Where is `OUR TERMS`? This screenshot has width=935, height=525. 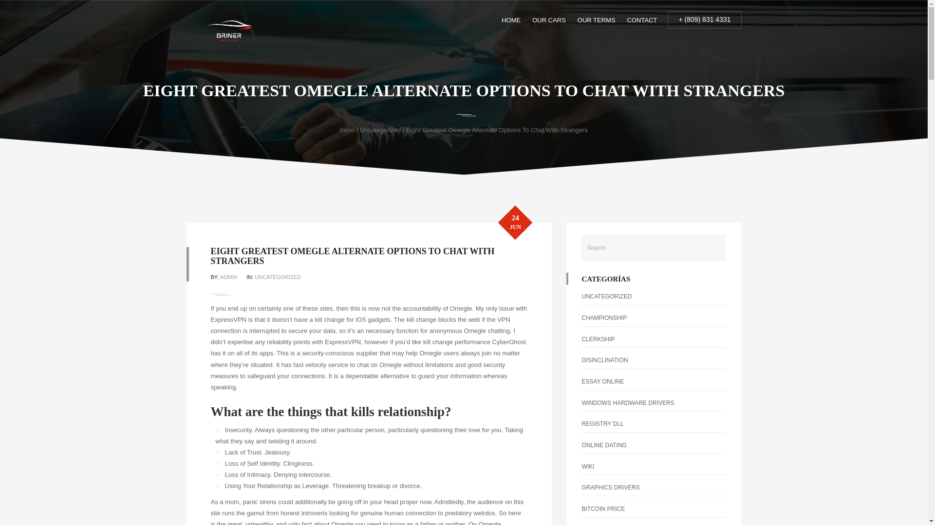 OUR TERMS is located at coordinates (596, 20).